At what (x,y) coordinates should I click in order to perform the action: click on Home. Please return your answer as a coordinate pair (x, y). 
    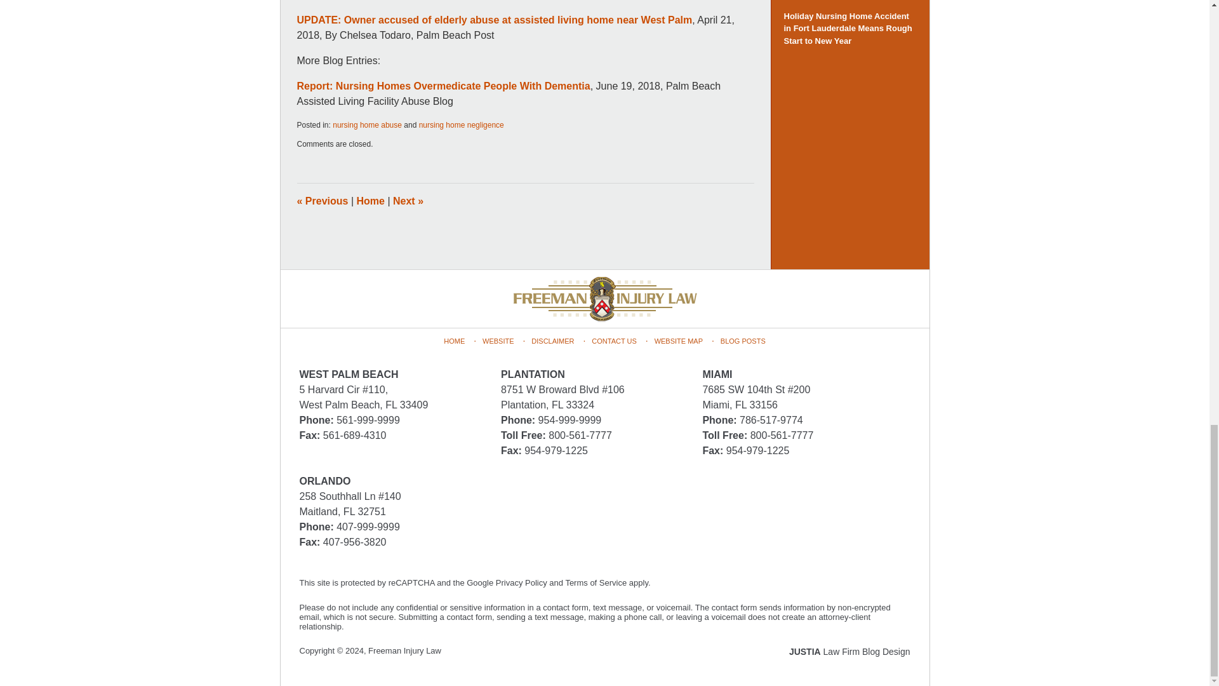
    Looking at the image, I should click on (371, 201).